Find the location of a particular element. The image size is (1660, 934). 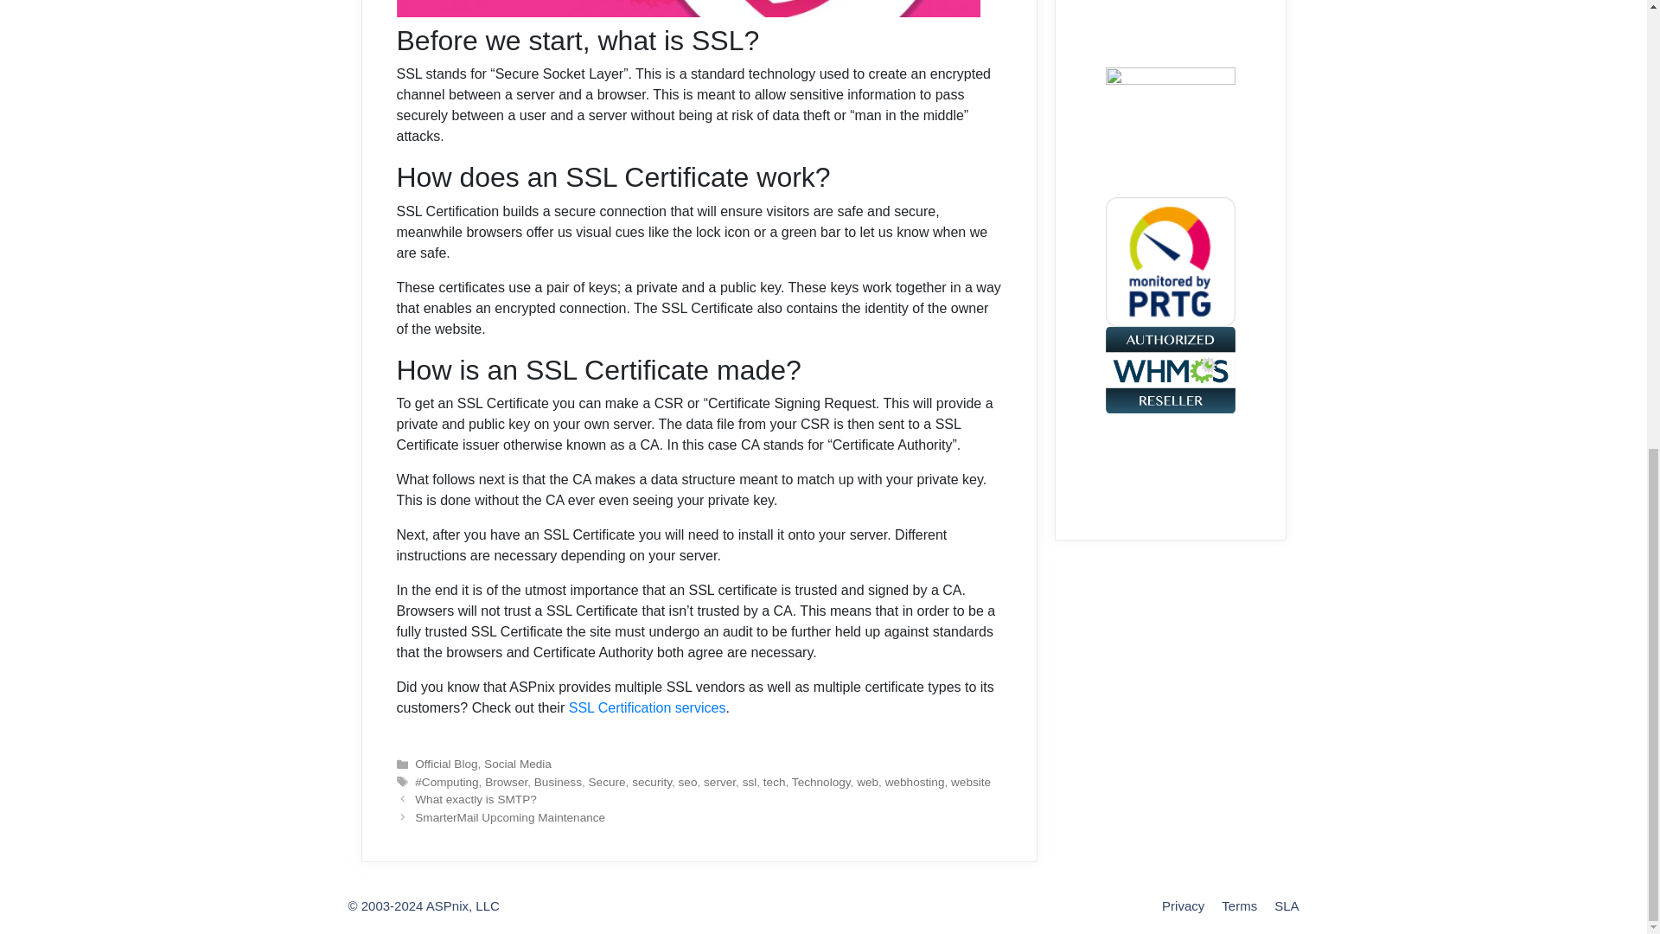

Social Media is located at coordinates (517, 764).